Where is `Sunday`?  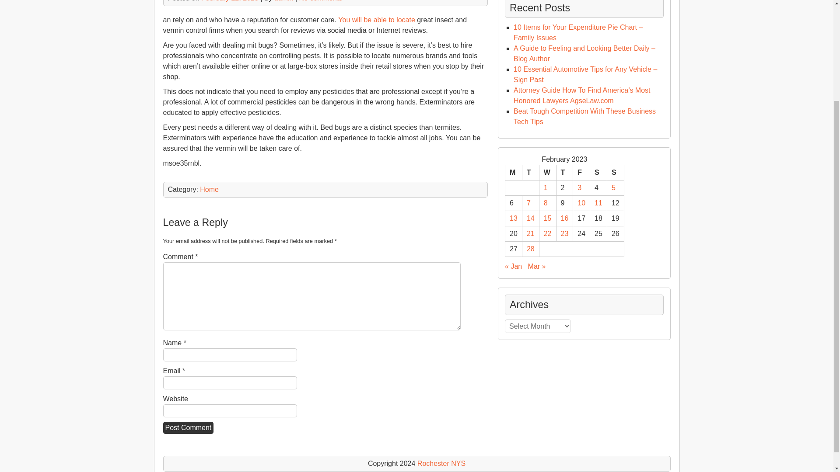
Sunday is located at coordinates (615, 173).